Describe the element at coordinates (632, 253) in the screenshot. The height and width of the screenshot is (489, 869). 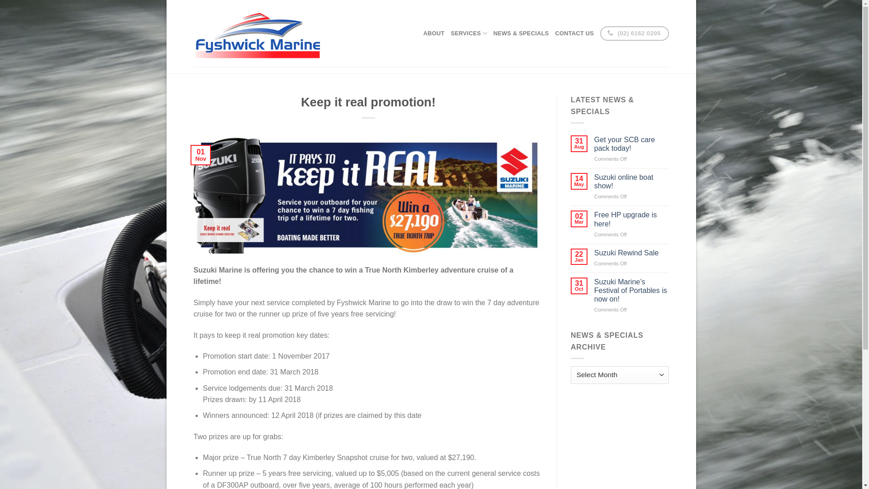
I see `Suzuki Rewind Sale` at that location.